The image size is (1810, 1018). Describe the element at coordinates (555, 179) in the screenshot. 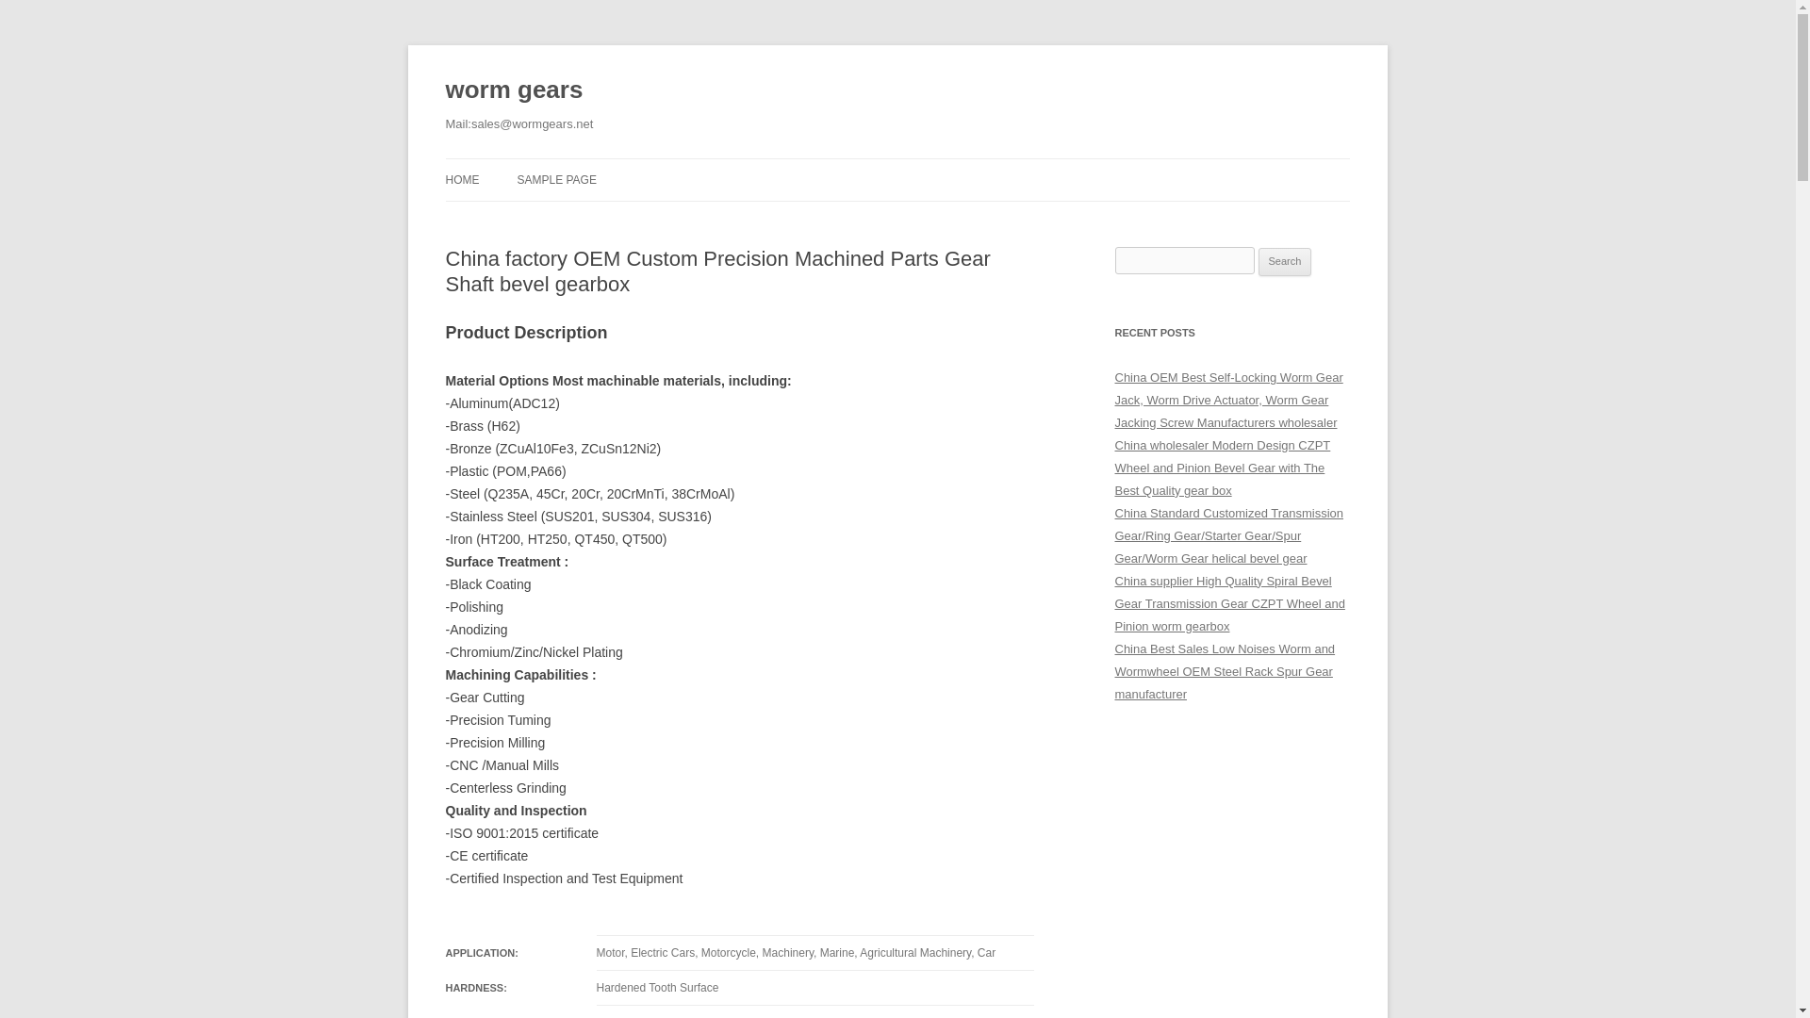

I see `SAMPLE PAGE` at that location.